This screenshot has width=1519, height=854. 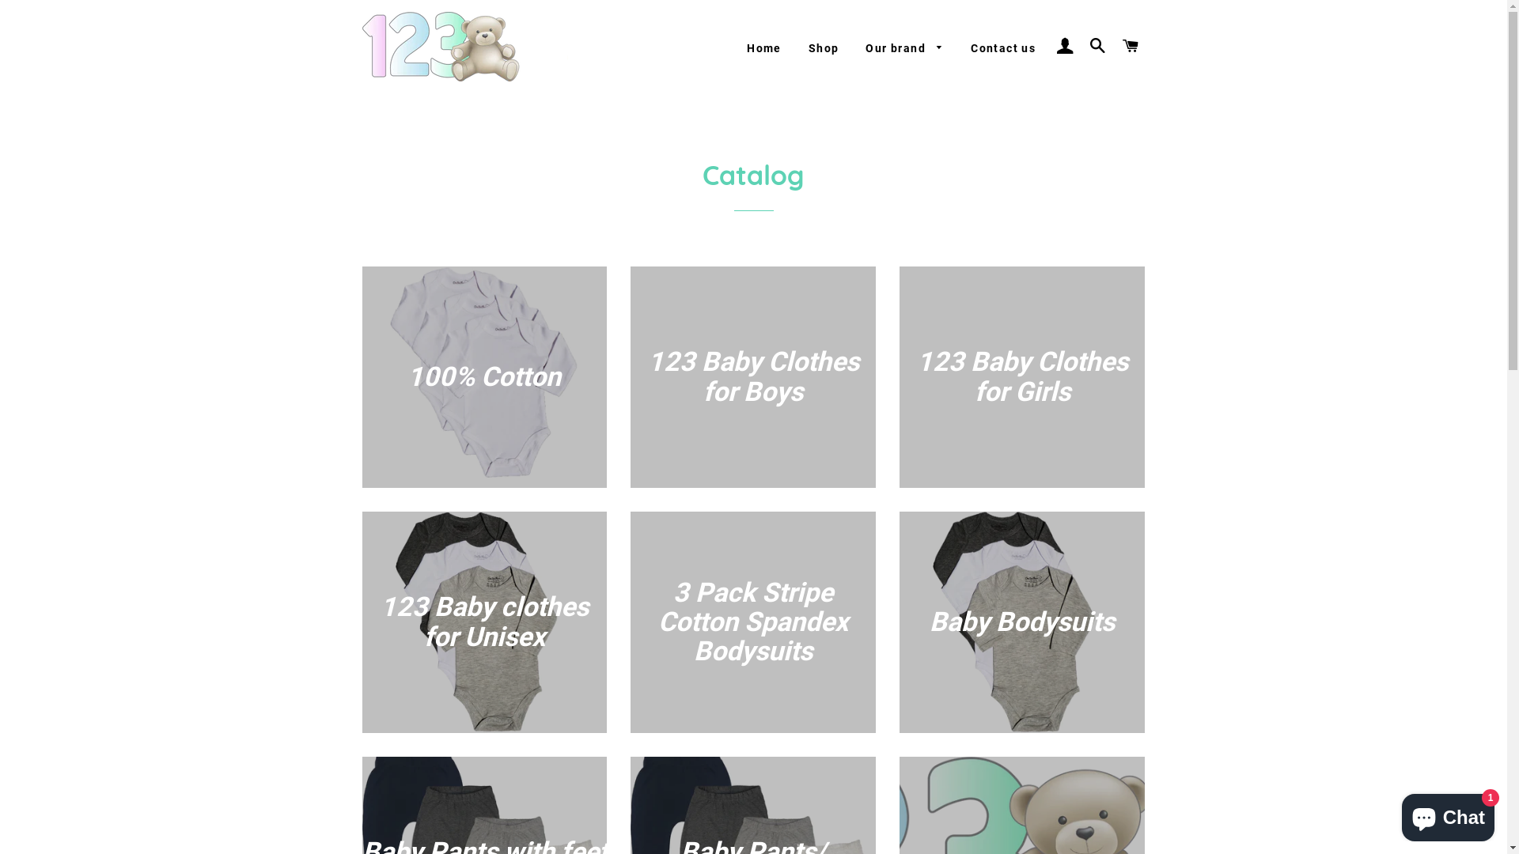 I want to click on 123 Baby Clothes for Boys, so click(x=753, y=377).